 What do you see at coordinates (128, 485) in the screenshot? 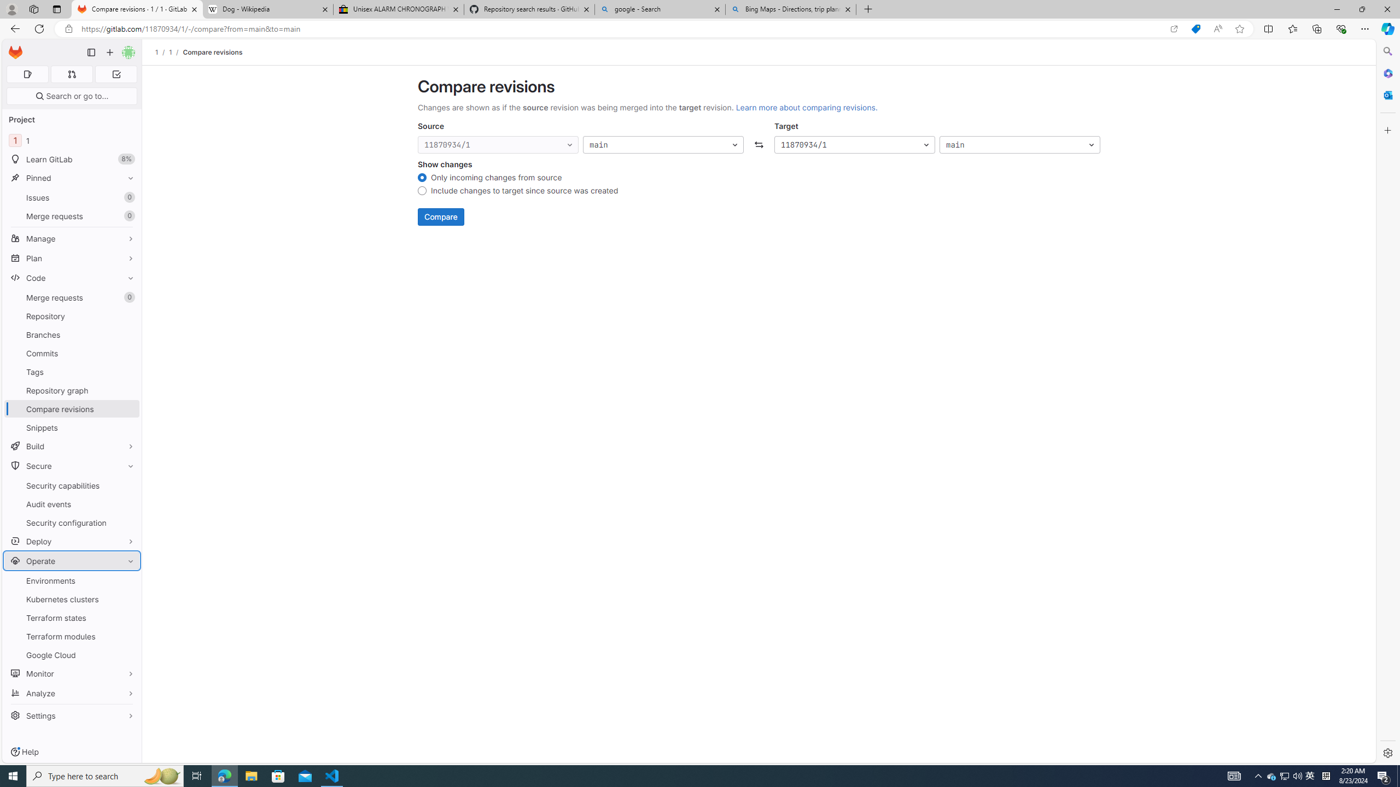
I see `Pin Security capabilities` at bounding box center [128, 485].